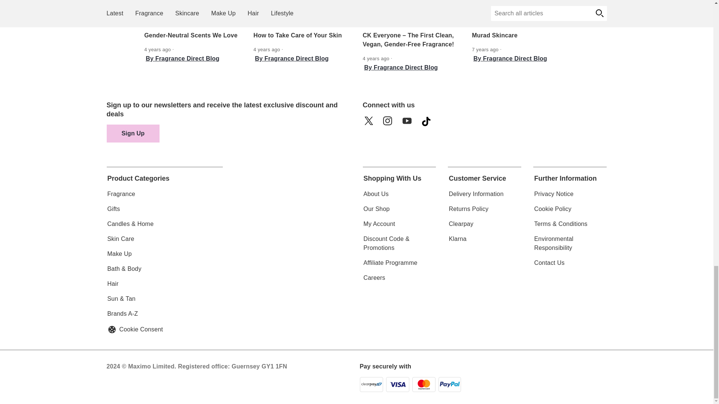  What do you see at coordinates (409, 123) in the screenshot?
I see `youtube` at bounding box center [409, 123].